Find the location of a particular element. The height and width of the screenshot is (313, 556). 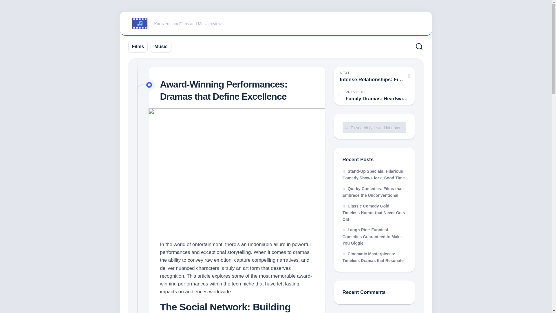

Cinematic Masterpieces: Timeless Dramas that Resonate is located at coordinates (374, 76).